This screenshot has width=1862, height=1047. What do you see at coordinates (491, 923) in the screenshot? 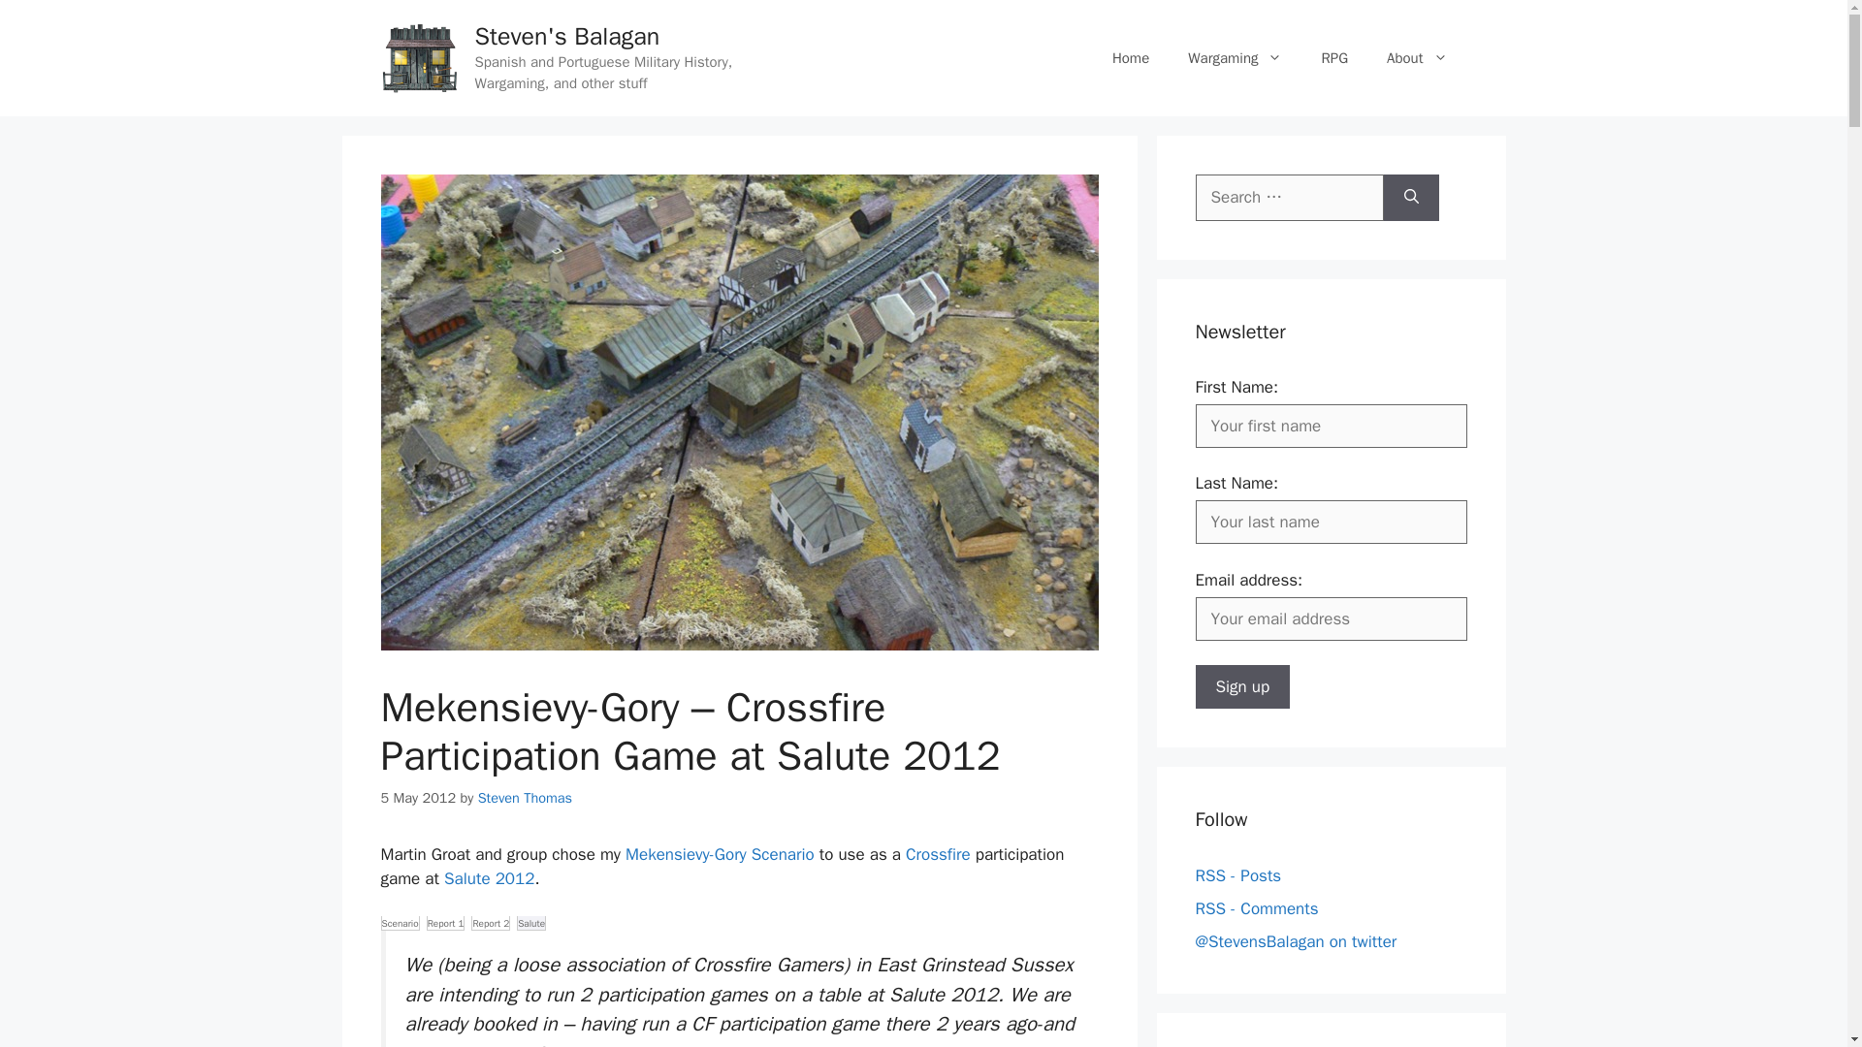
I see `Report 2` at bounding box center [491, 923].